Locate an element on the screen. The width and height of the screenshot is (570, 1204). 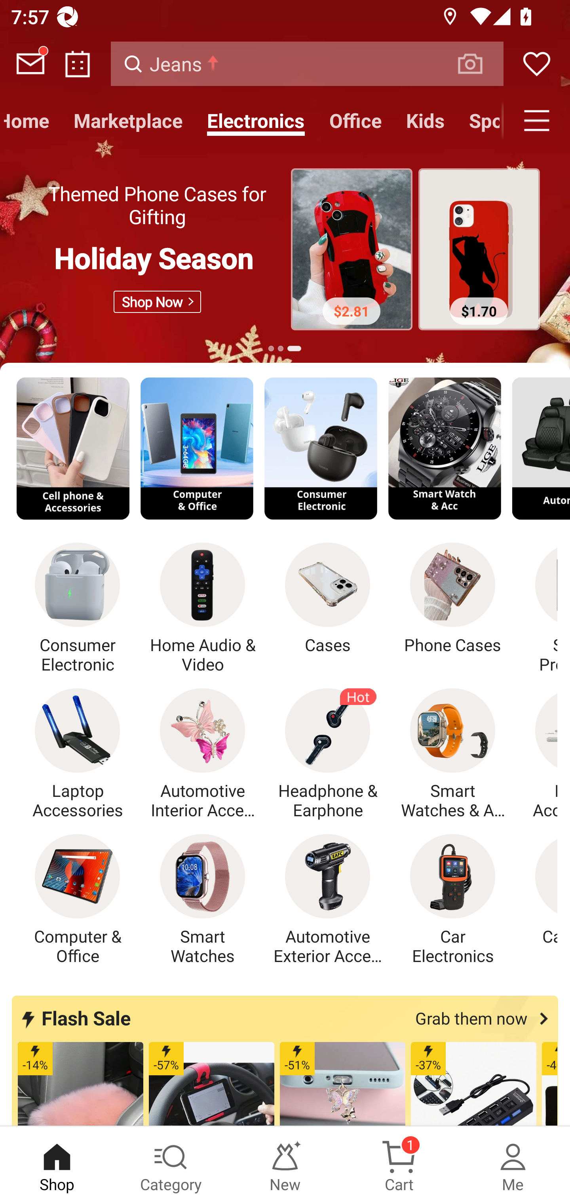
Wishlist is located at coordinates (537, 64).